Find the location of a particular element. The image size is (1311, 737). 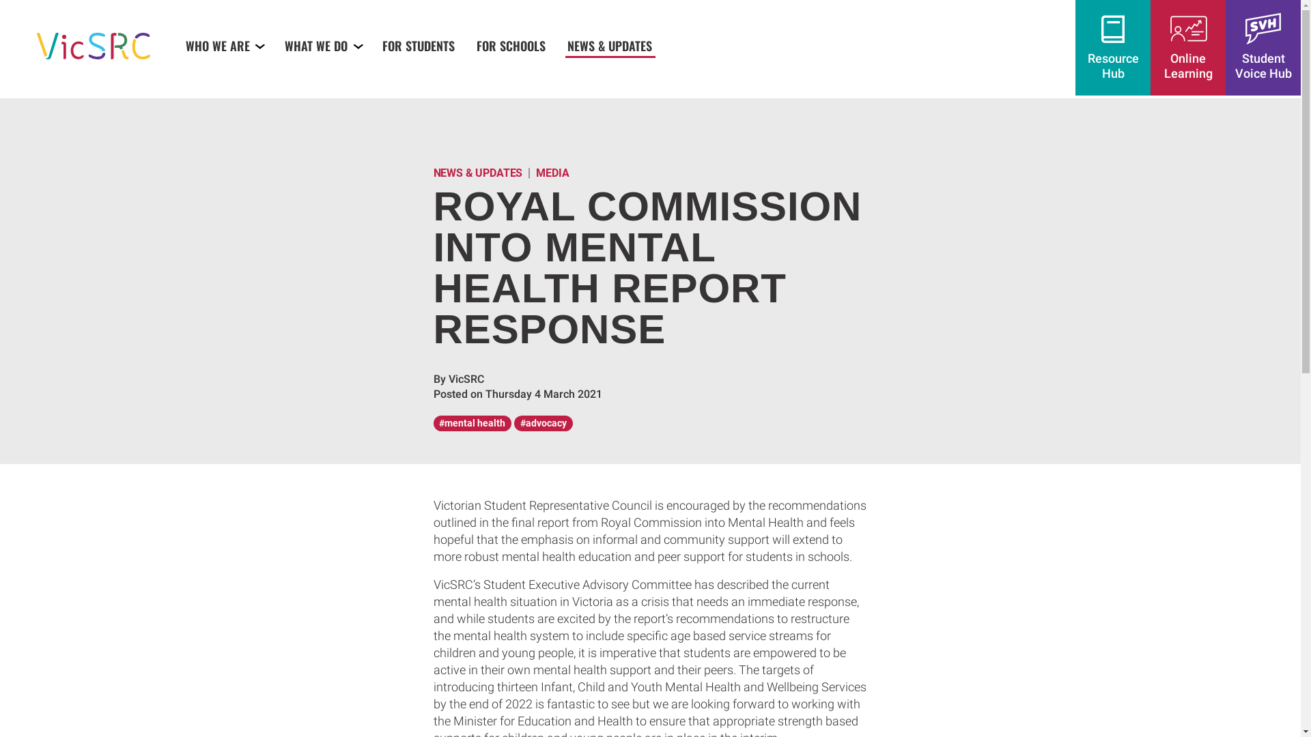

NEWS & UPDATES is located at coordinates (478, 173).